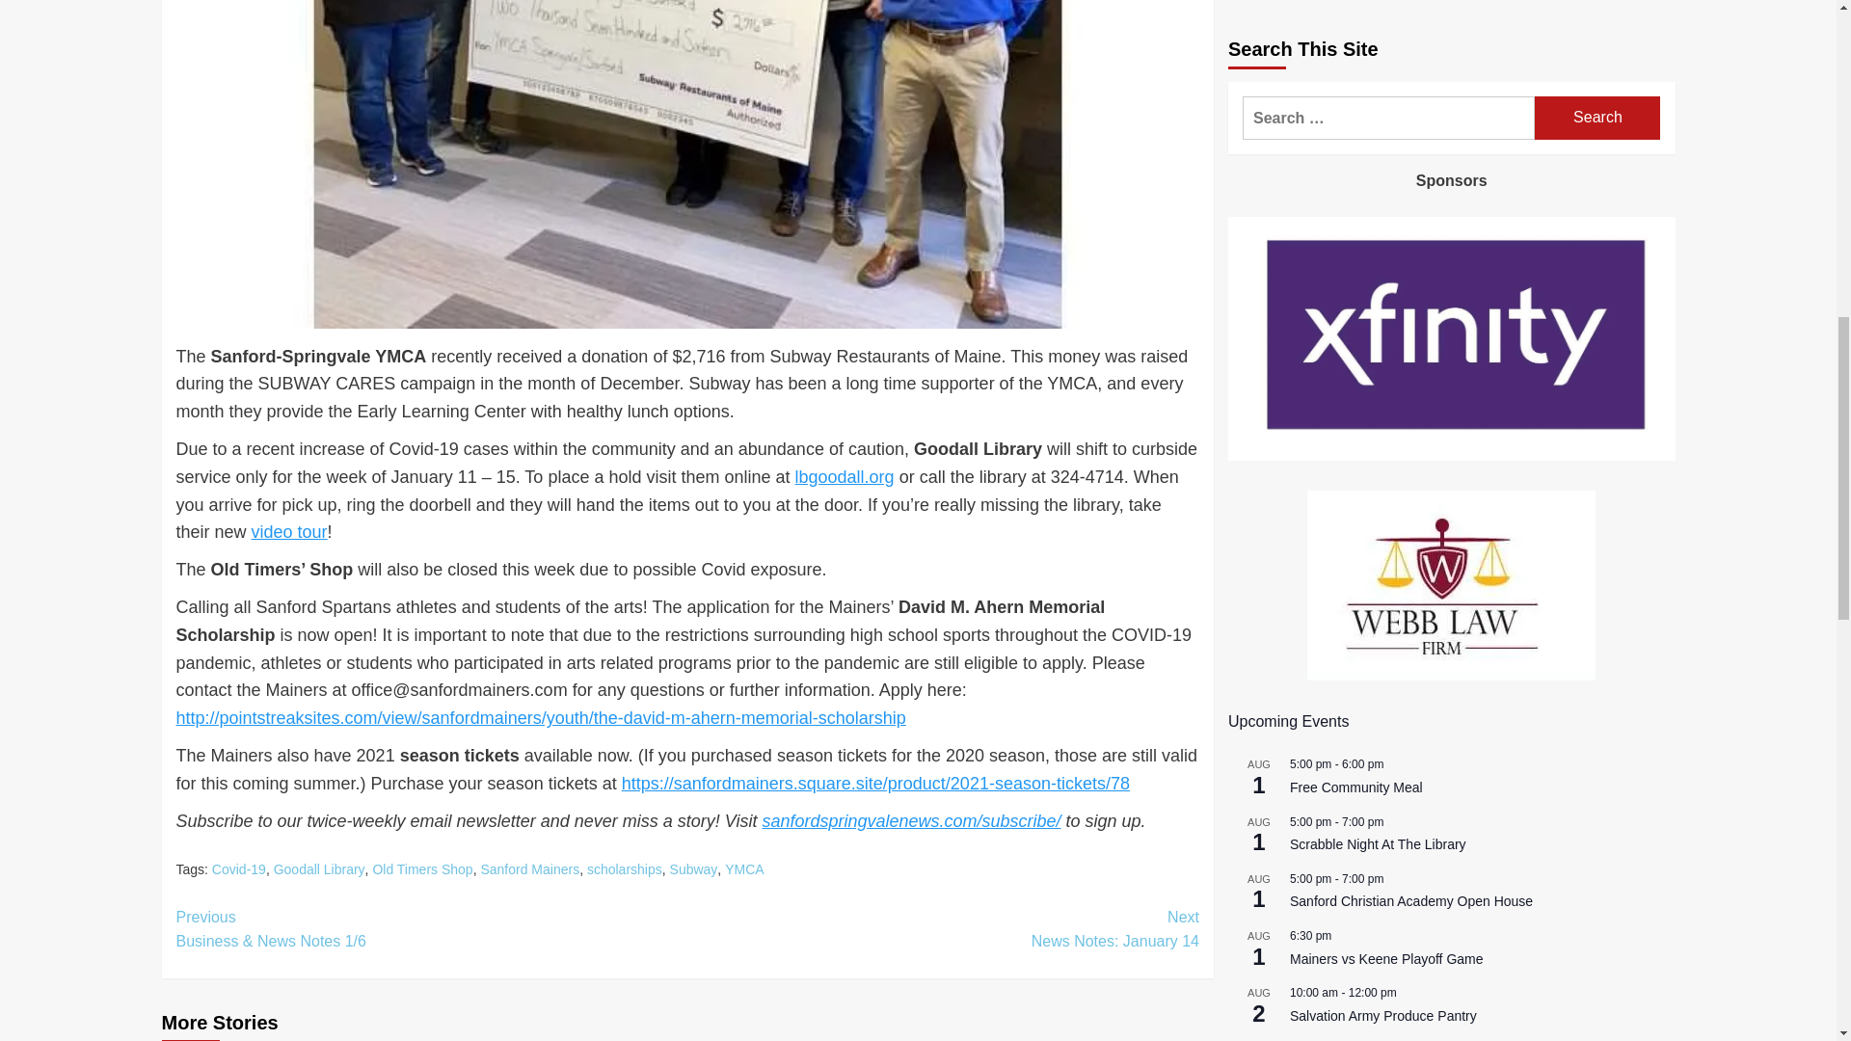  Describe the element at coordinates (239, 869) in the screenshot. I see `Covid-19` at that location.